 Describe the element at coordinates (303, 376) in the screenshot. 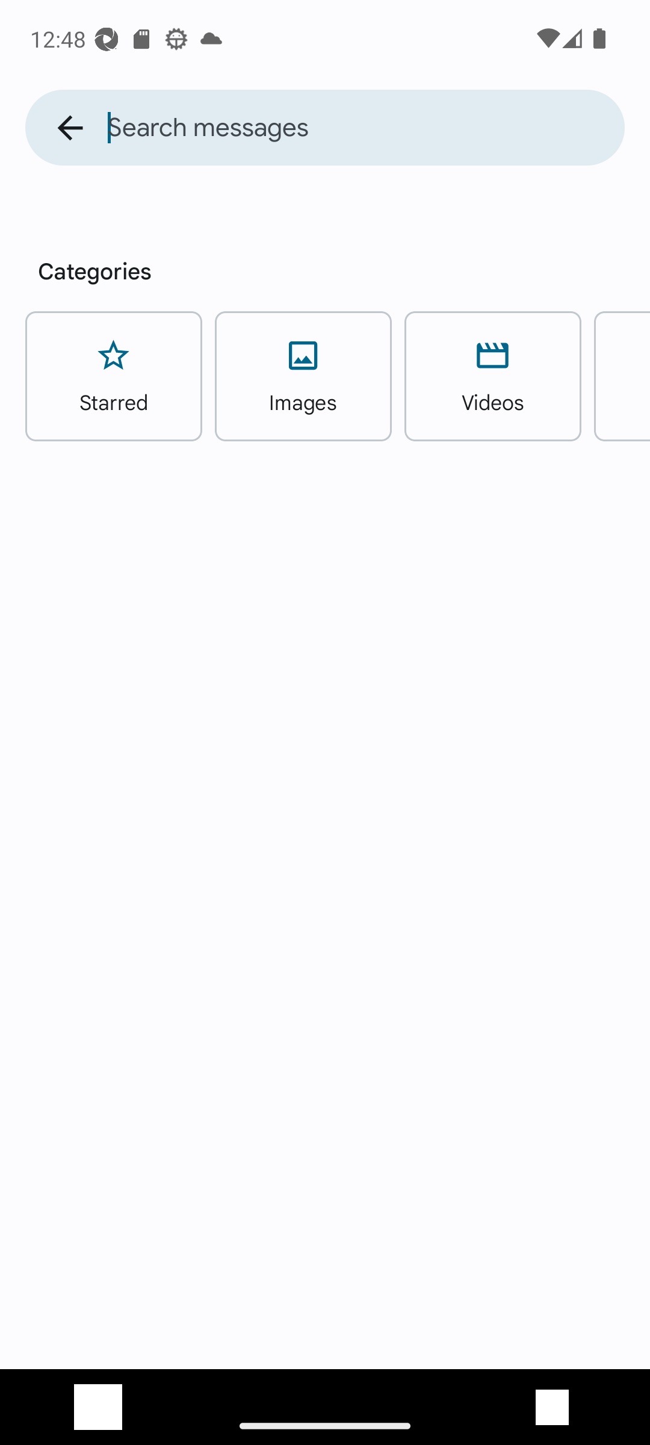

I see `Images` at that location.